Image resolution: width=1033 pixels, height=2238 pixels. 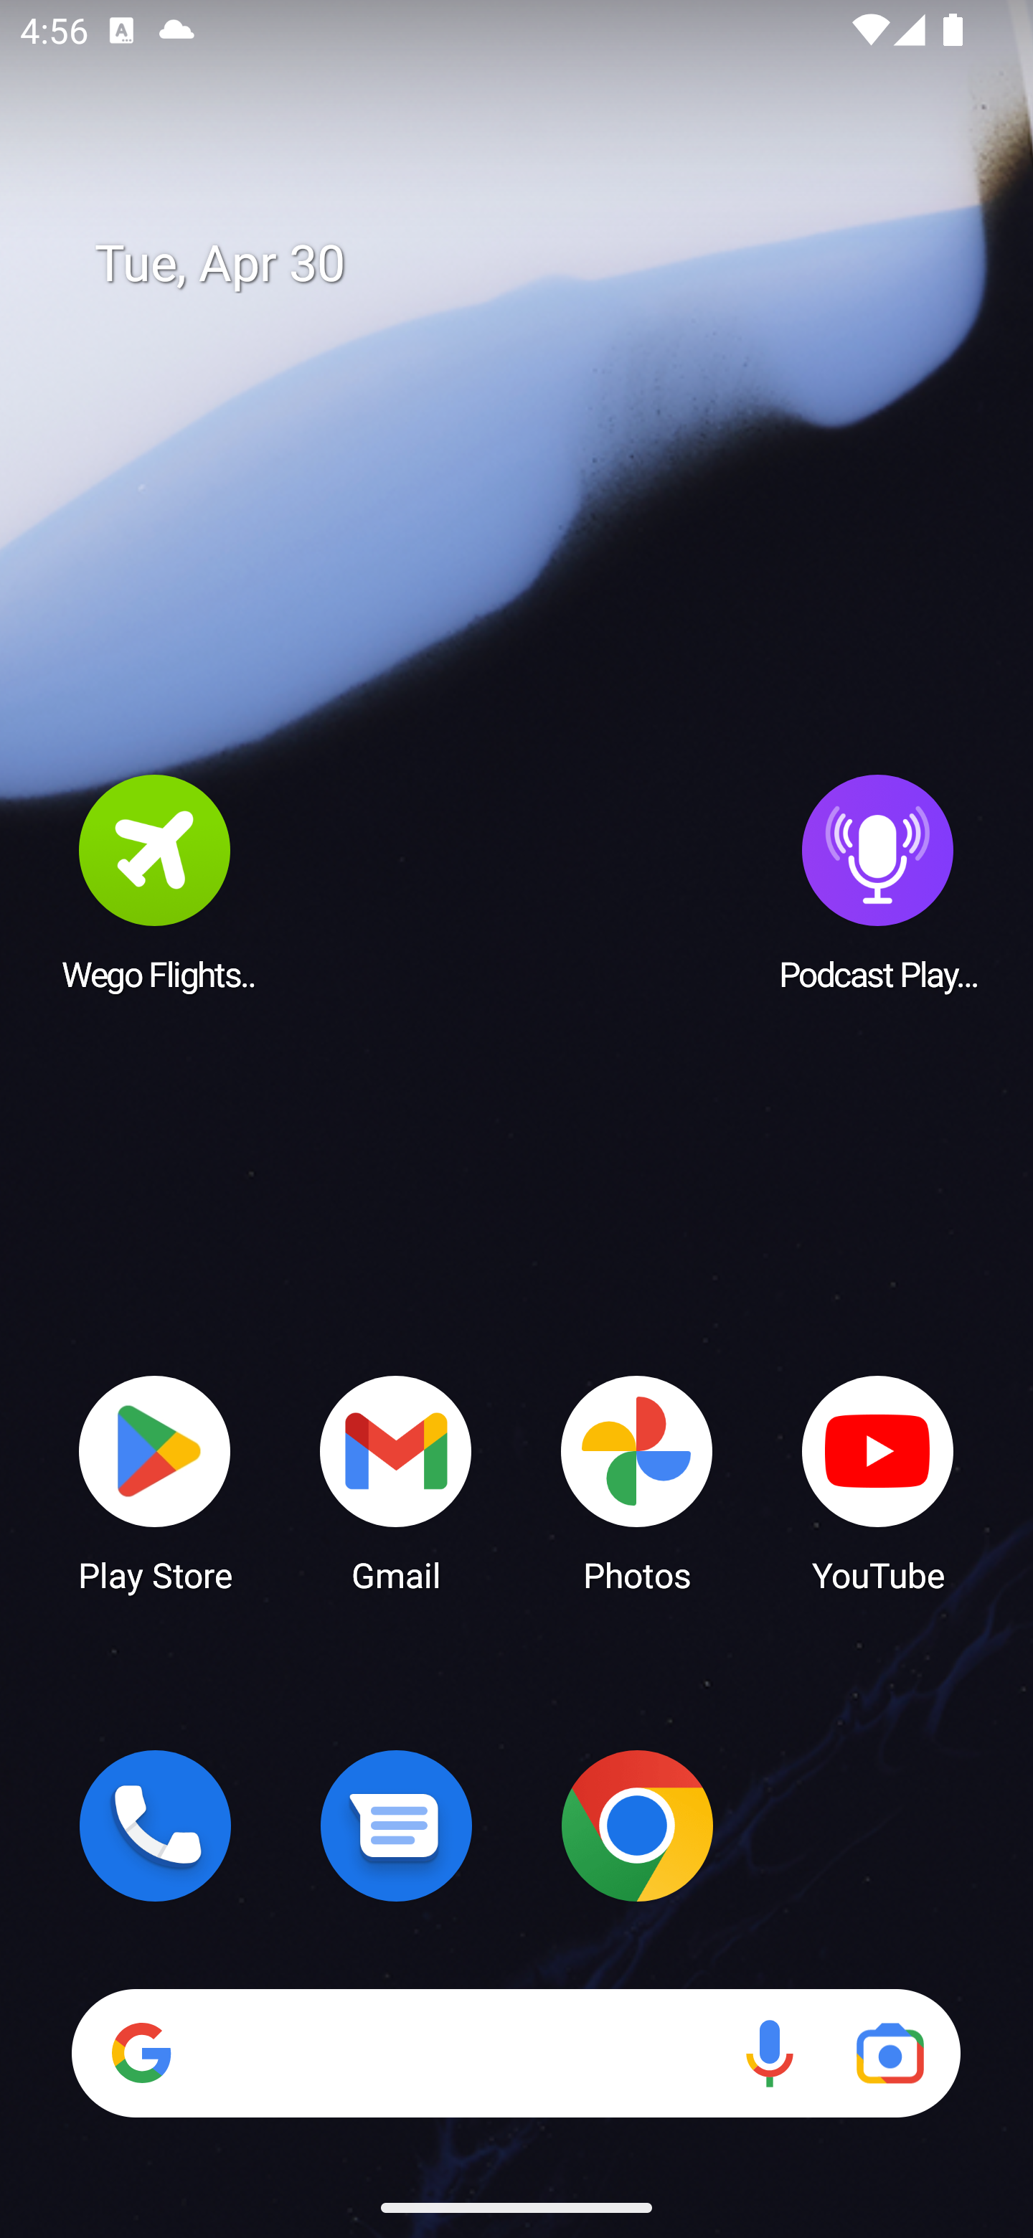 What do you see at coordinates (155, 1482) in the screenshot?
I see `Play Store` at bounding box center [155, 1482].